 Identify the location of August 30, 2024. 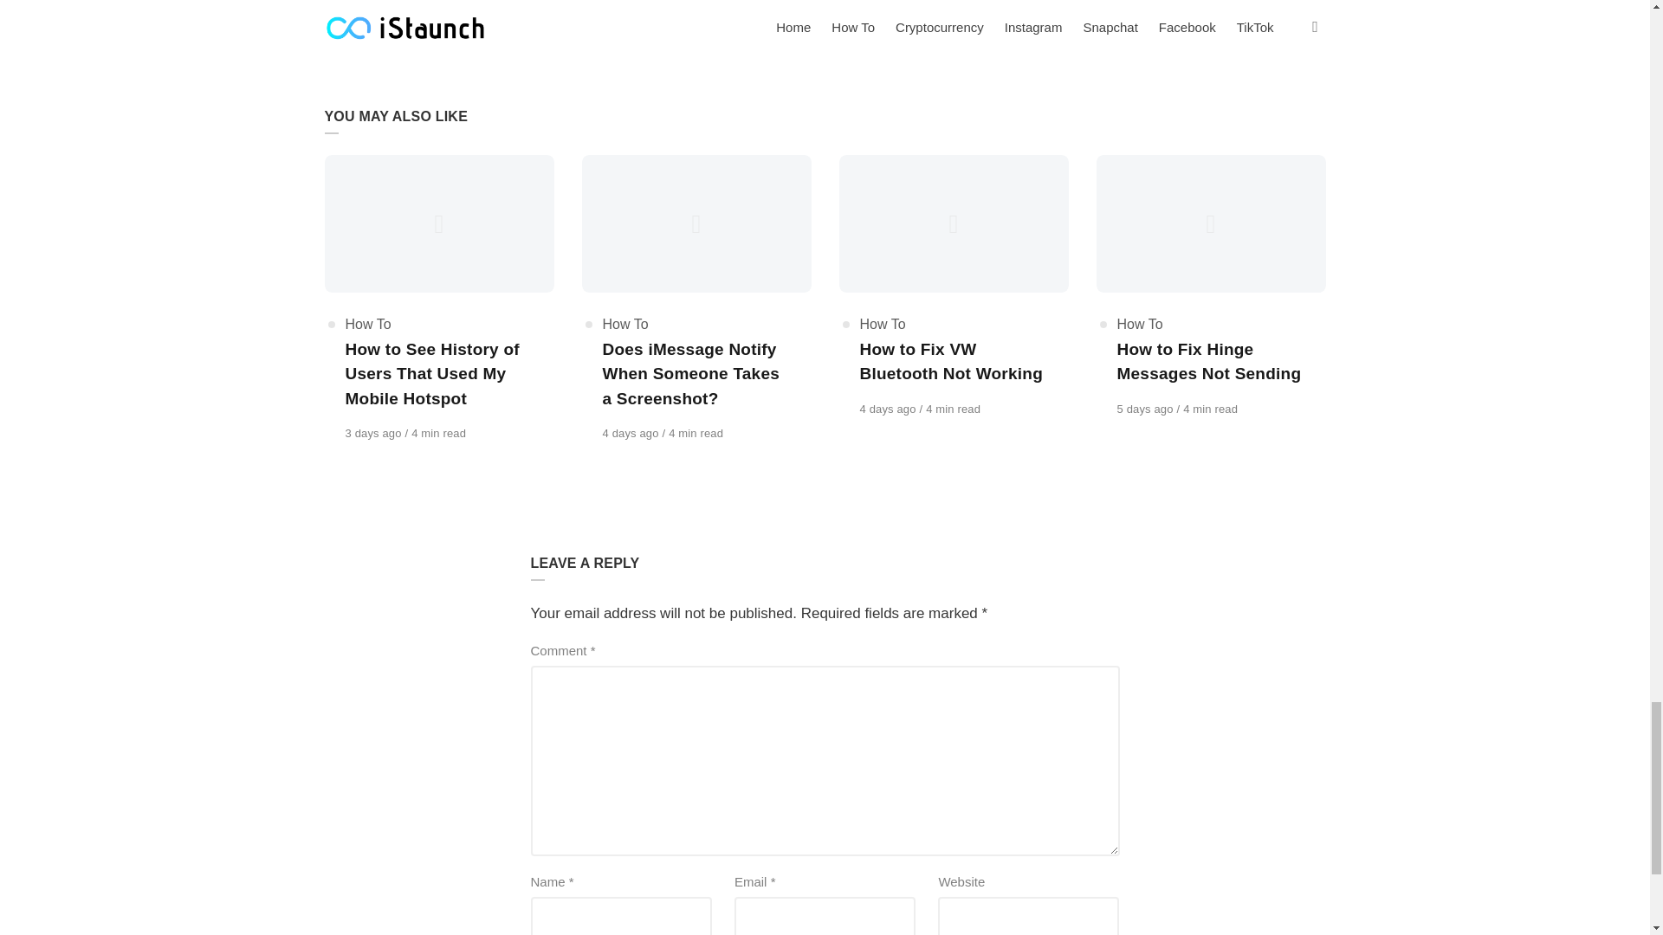
(374, 433).